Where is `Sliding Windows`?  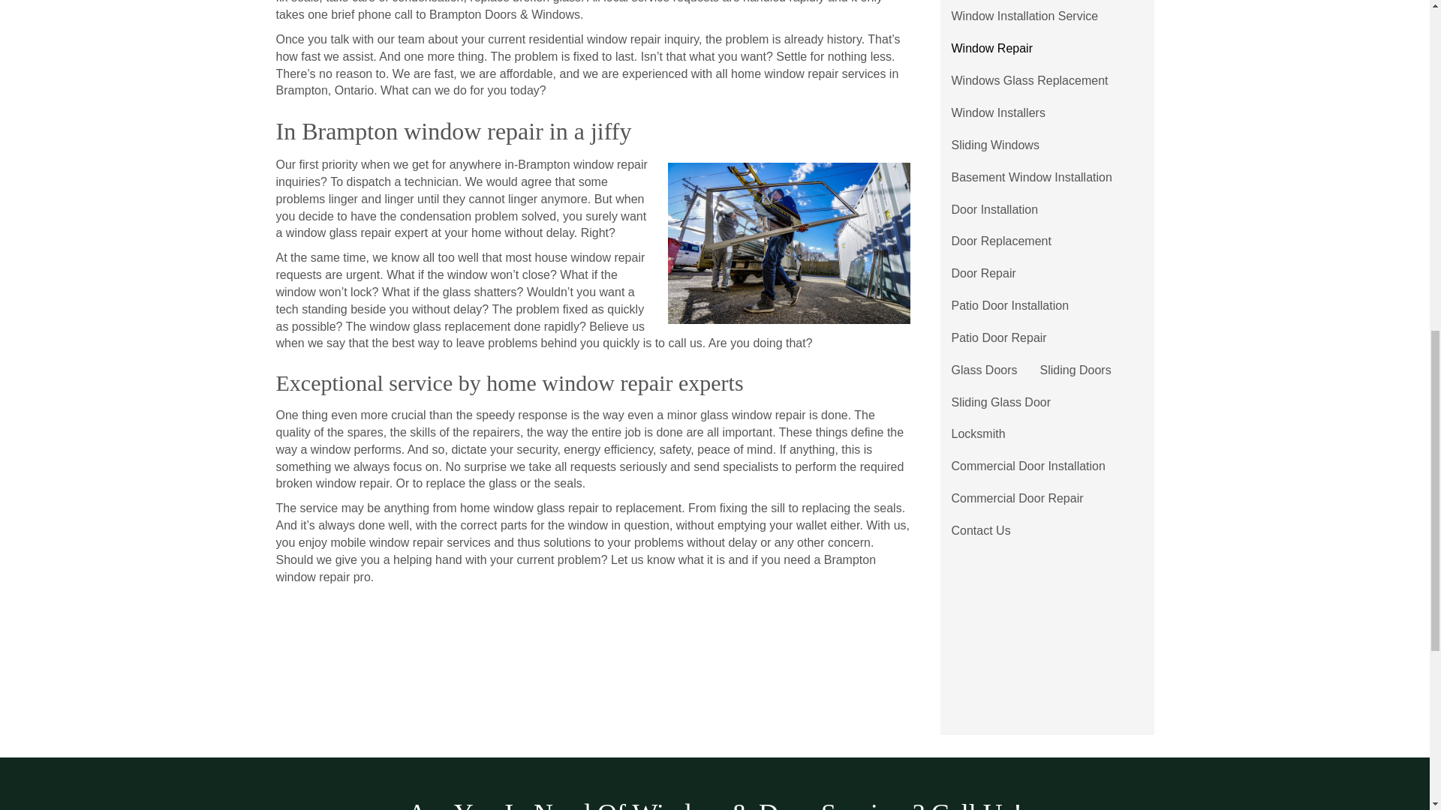
Sliding Windows is located at coordinates (994, 145).